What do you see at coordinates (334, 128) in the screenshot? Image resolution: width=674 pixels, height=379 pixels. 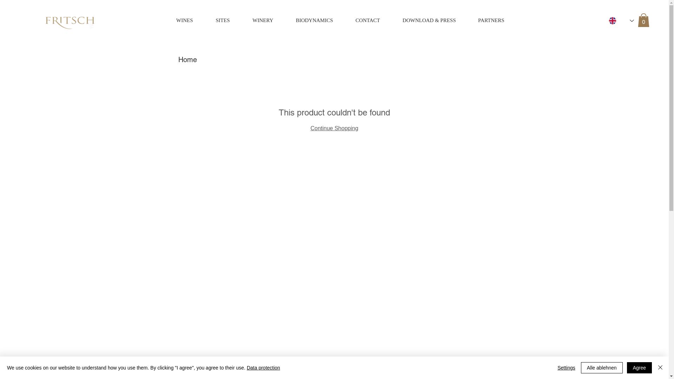 I see `Continue Shopping` at bounding box center [334, 128].